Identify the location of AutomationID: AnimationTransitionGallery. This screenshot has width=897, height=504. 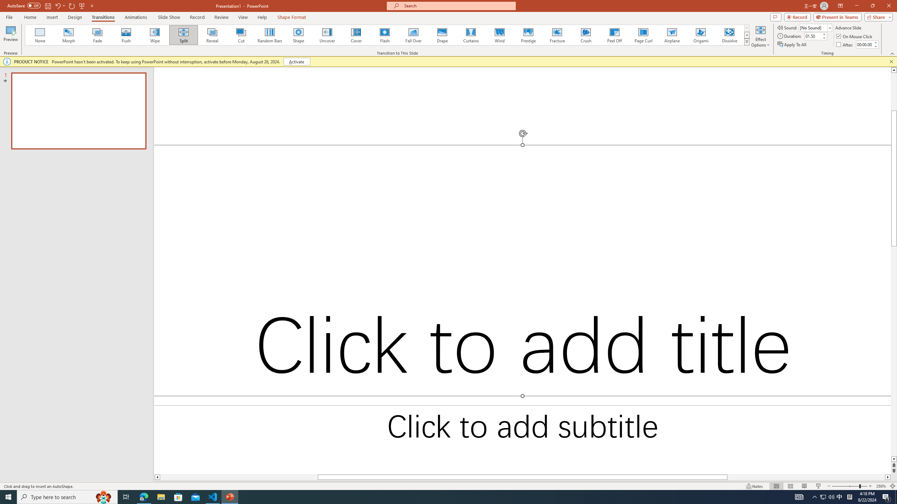
(388, 35).